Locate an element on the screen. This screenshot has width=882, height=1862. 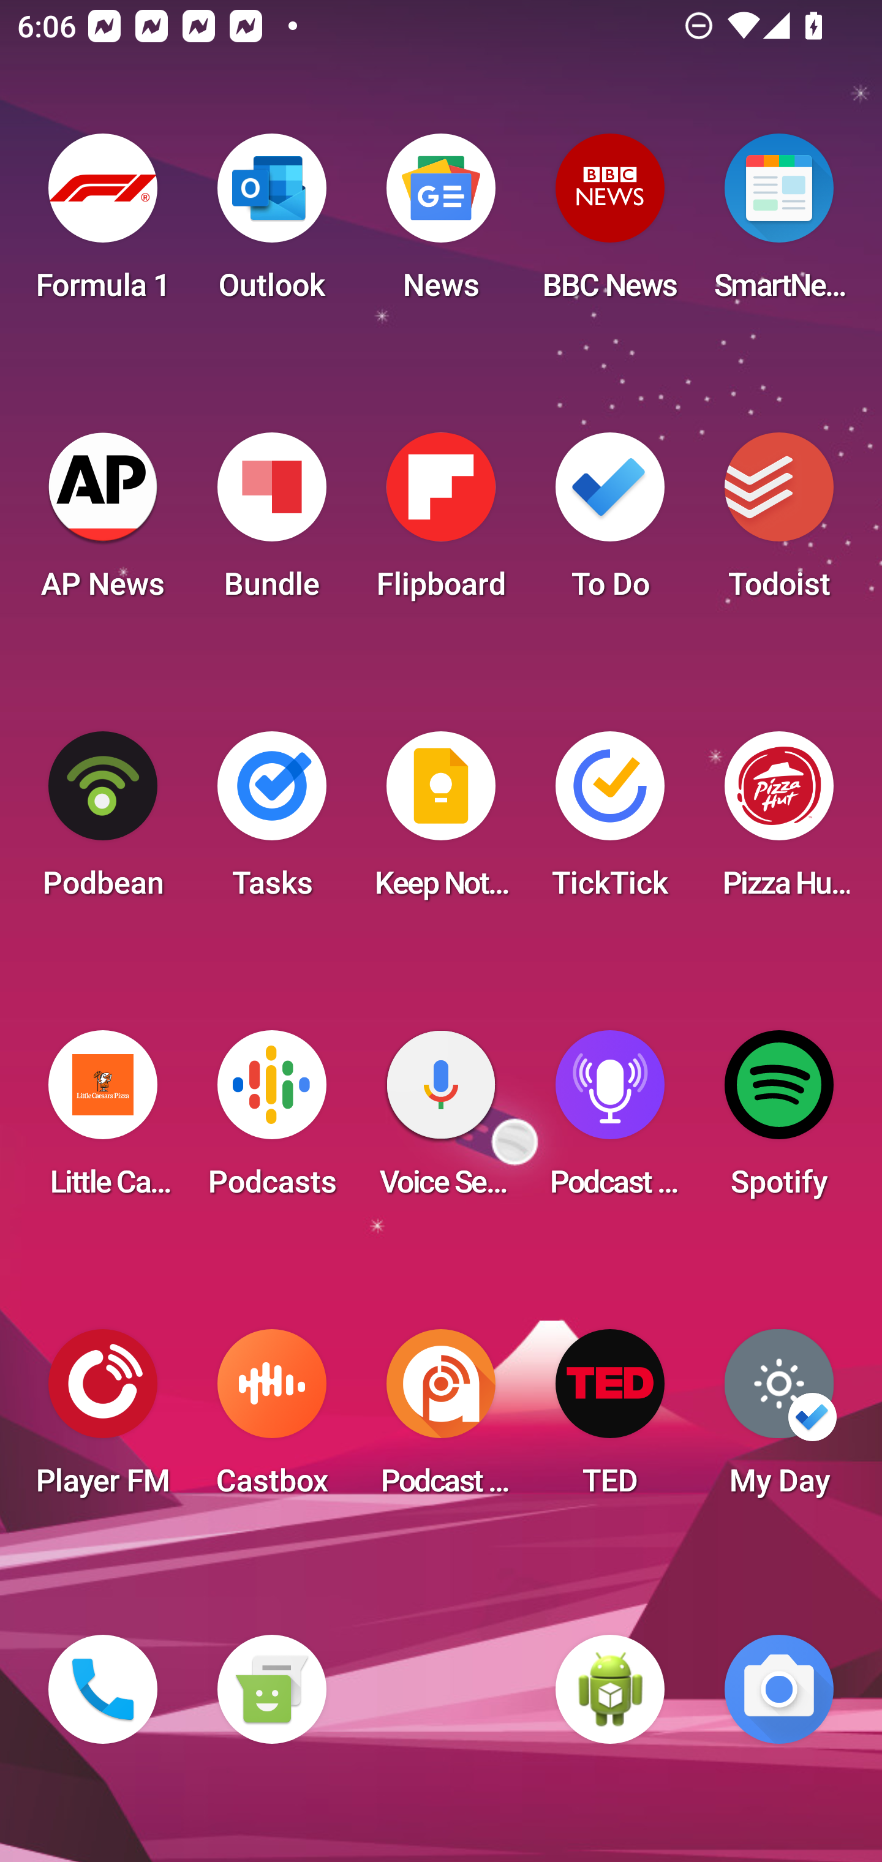
Podcast Player is located at coordinates (610, 1121).